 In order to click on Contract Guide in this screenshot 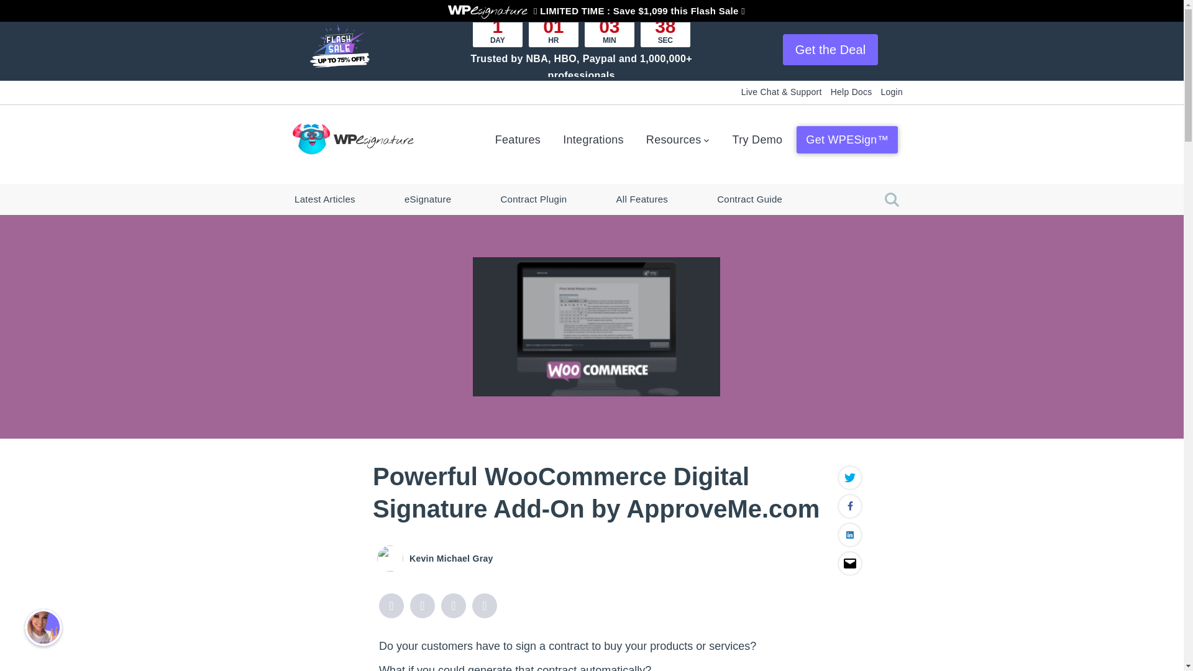, I will do `click(749, 199)`.